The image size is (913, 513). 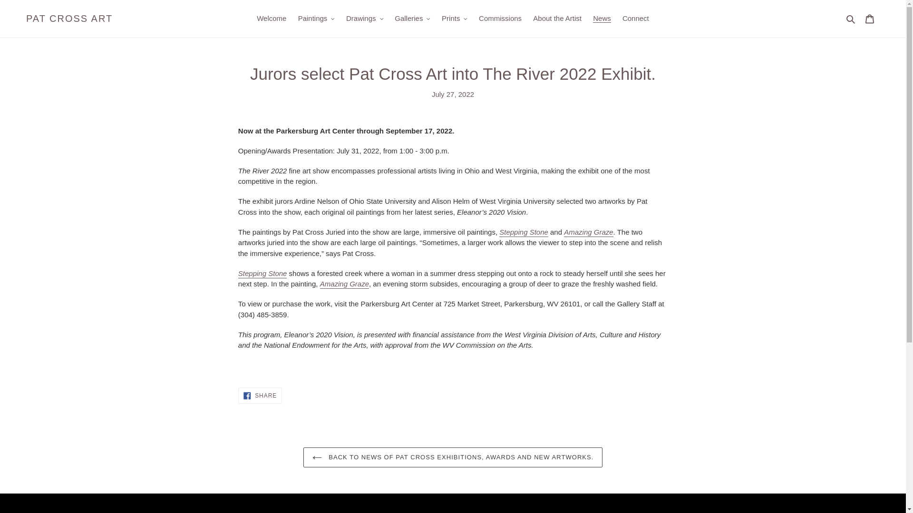 I want to click on Paintings, so click(x=316, y=19).